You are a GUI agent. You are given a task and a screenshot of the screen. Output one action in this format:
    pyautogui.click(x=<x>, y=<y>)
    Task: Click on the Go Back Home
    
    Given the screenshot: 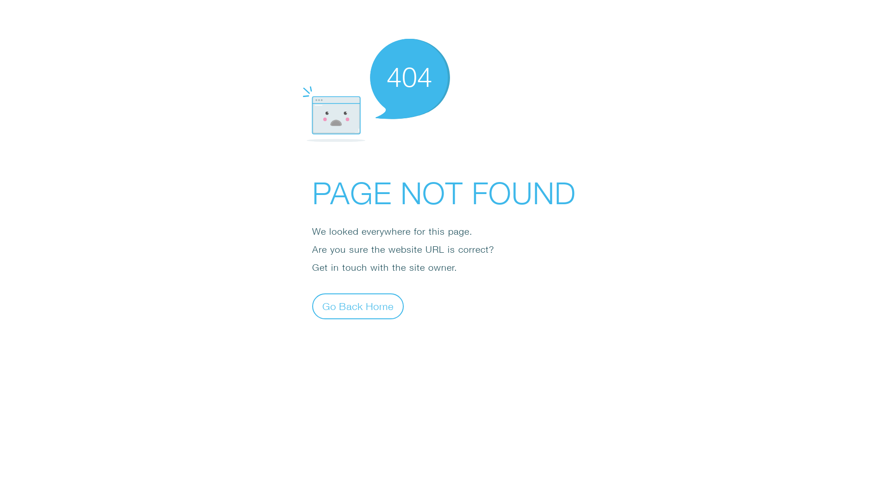 What is the action you would take?
    pyautogui.click(x=358, y=306)
    